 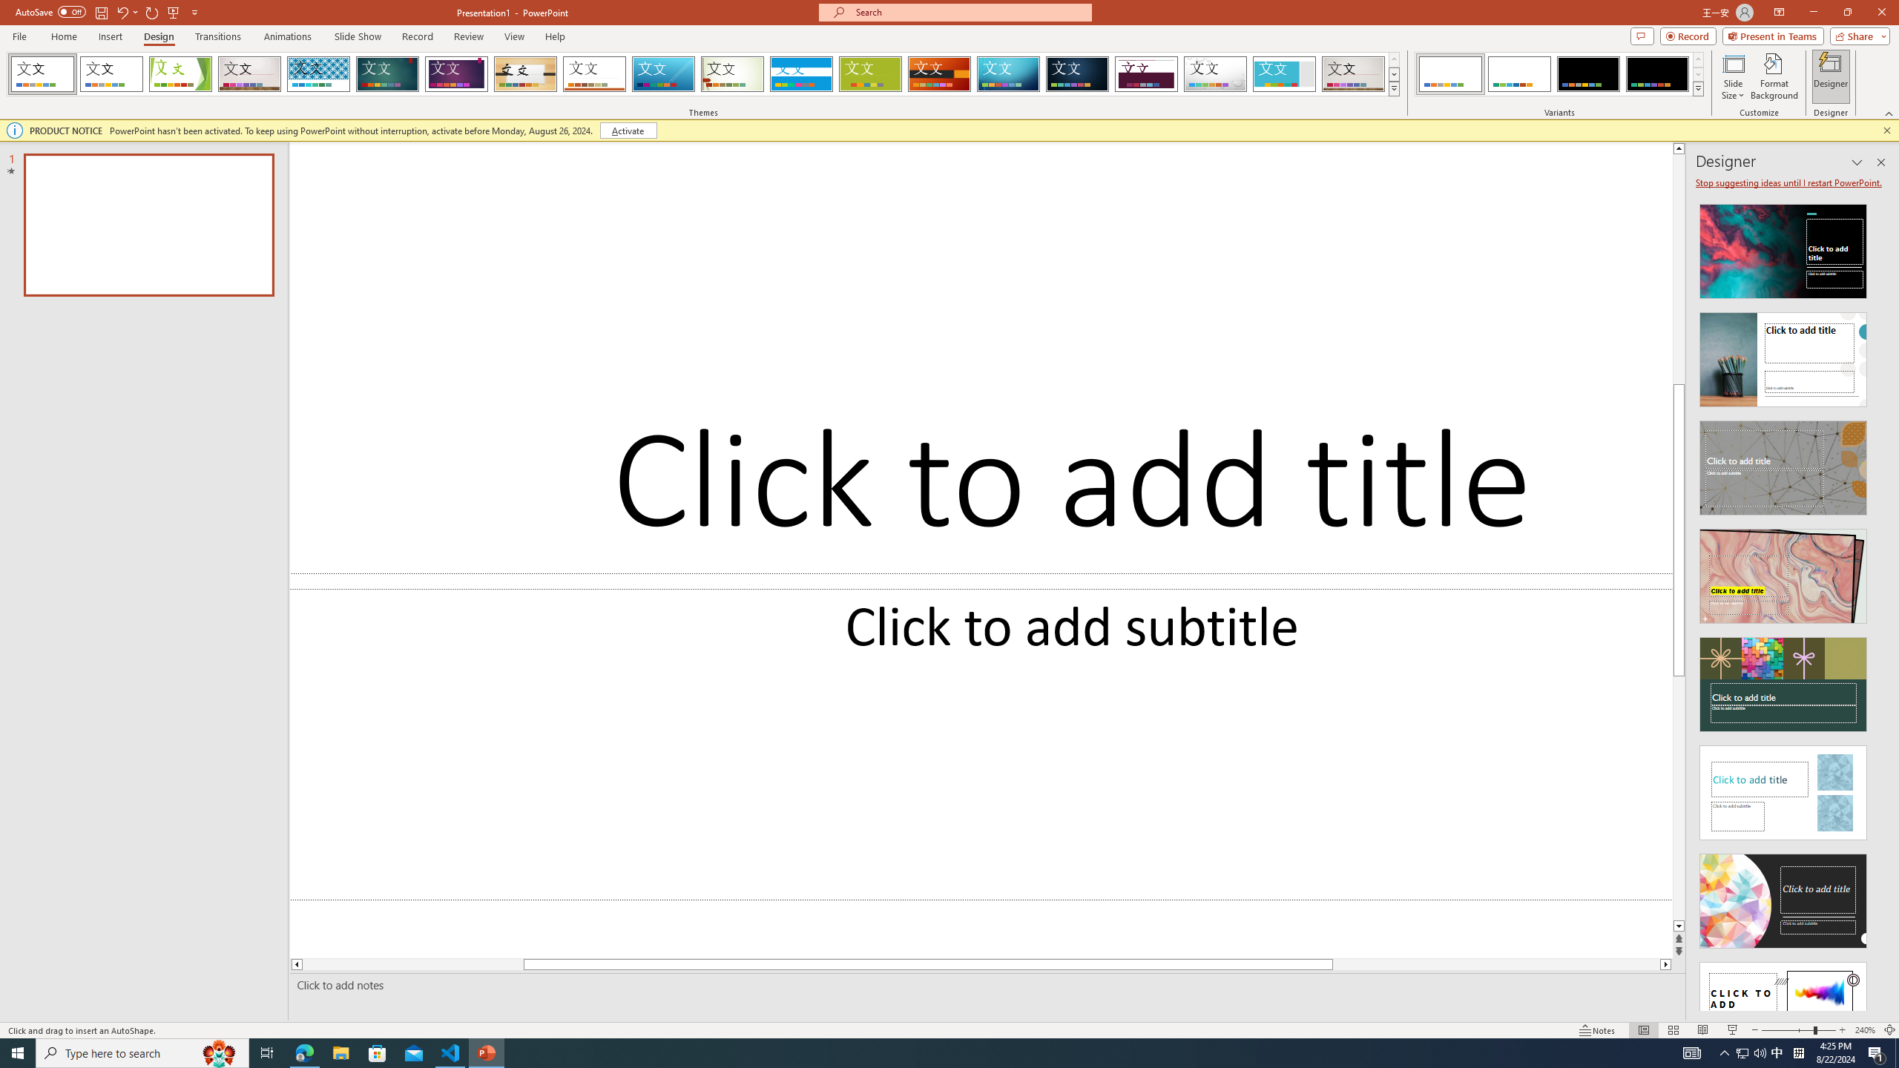 I want to click on Activate, so click(x=628, y=131).